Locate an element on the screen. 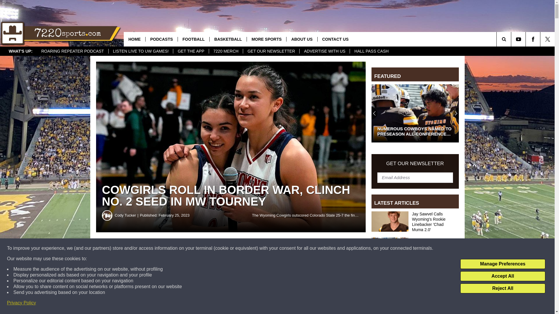 The width and height of the screenshot is (559, 314). Accept All is located at coordinates (503, 276).